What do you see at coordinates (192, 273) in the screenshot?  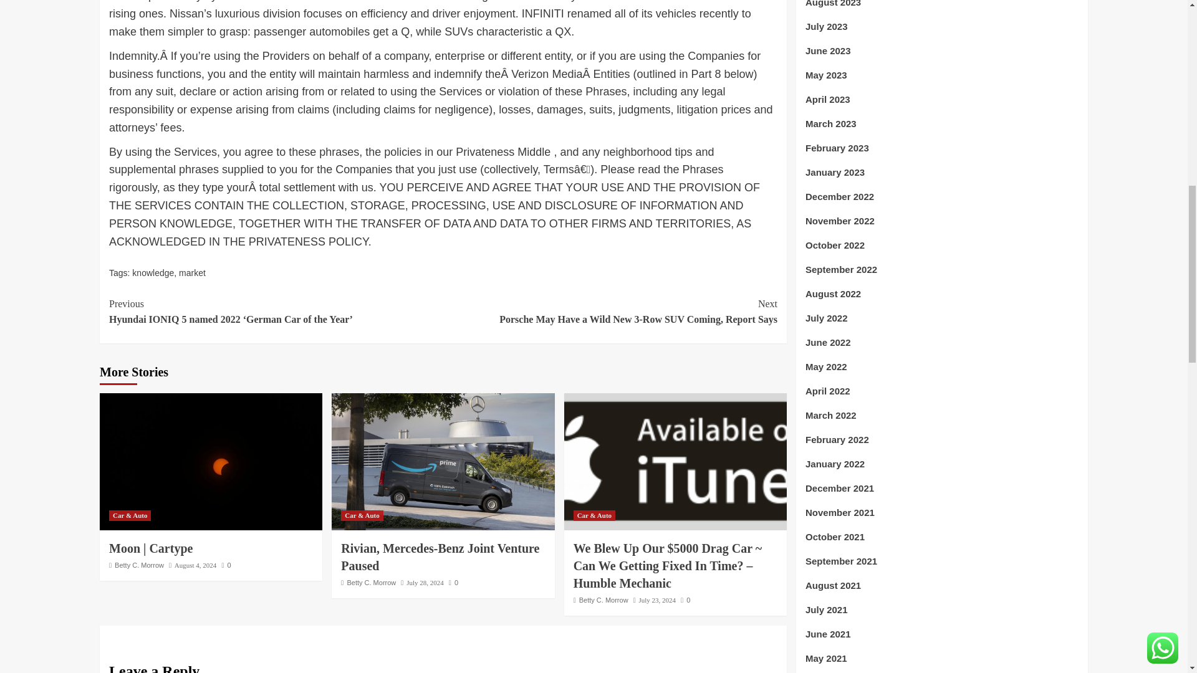 I see `market` at bounding box center [192, 273].